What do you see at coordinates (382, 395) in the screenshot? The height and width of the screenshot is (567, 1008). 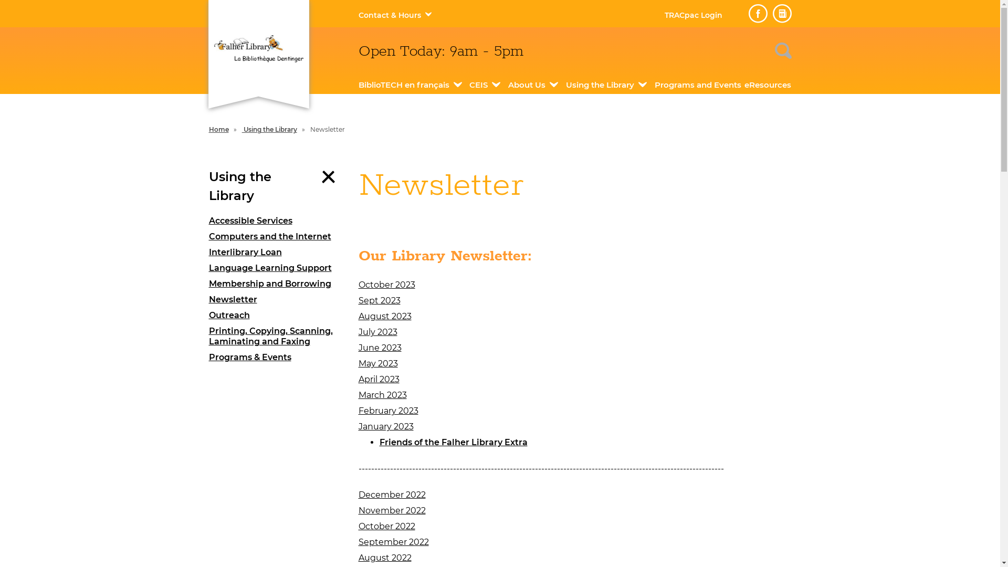 I see `March 2023` at bounding box center [382, 395].